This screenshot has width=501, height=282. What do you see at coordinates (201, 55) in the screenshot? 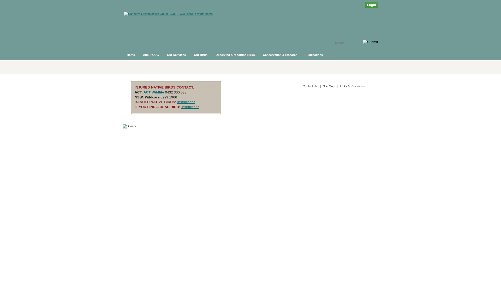
I see `Our Birds` at bounding box center [201, 55].